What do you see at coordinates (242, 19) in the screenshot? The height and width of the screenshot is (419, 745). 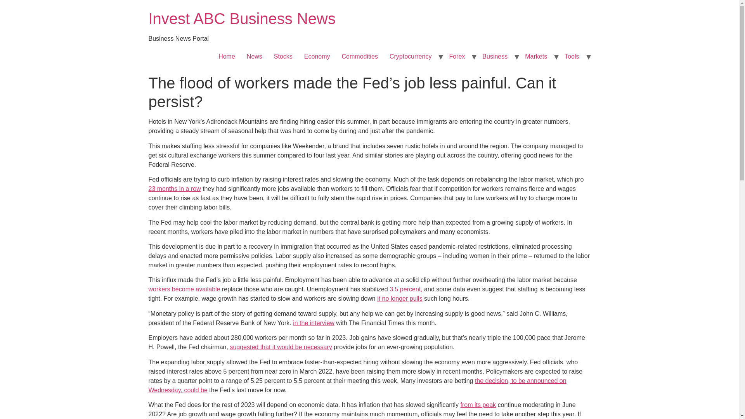 I see `Home` at bounding box center [242, 19].